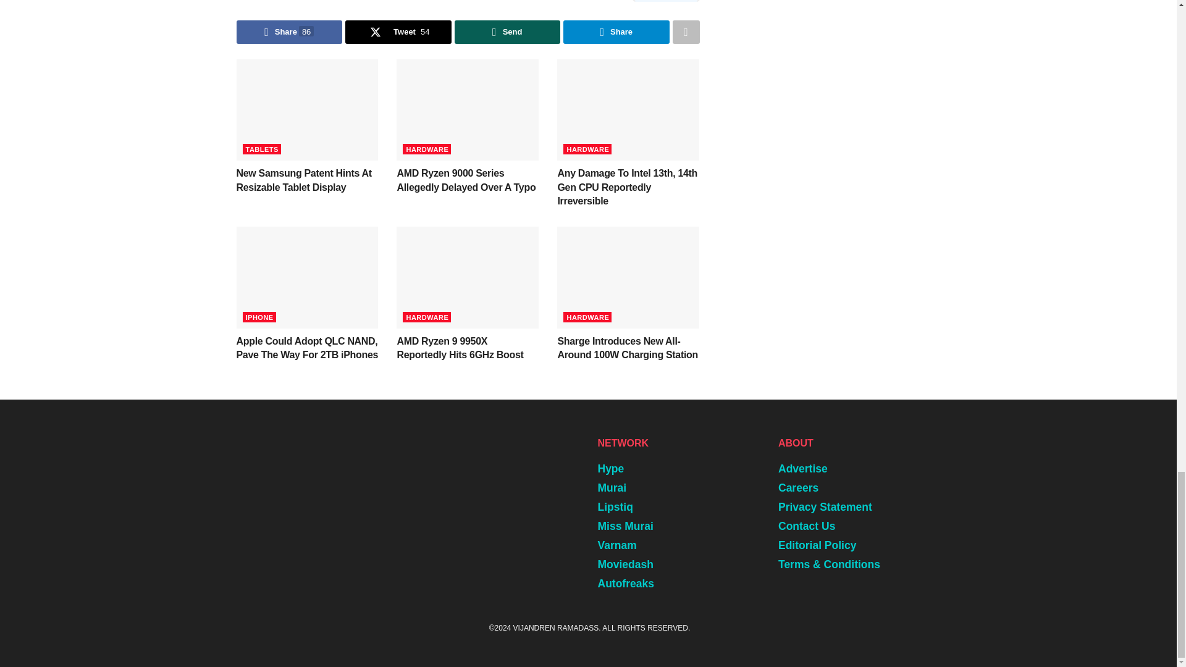 Image resolution: width=1186 pixels, height=667 pixels. Describe the element at coordinates (628, 277) in the screenshot. I see `Sharge Introduces New All-Around 100W Charging Station 8` at that location.